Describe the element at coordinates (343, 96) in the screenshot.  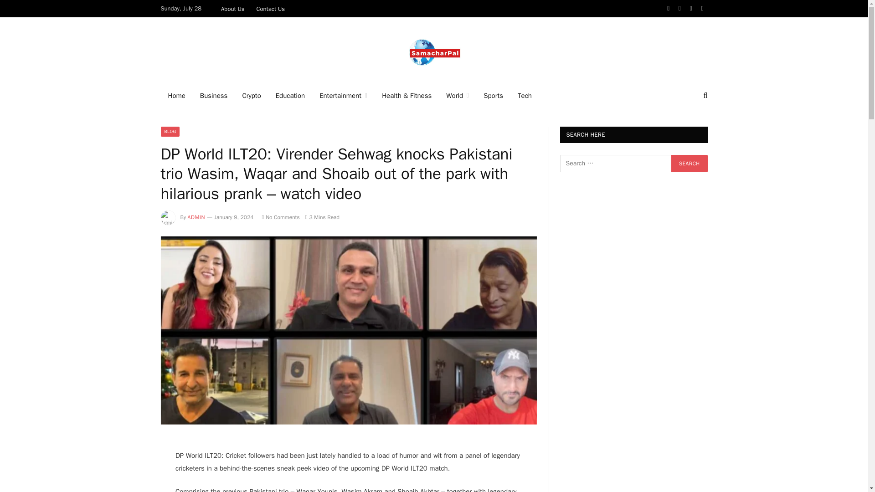
I see `Entertainment` at that location.